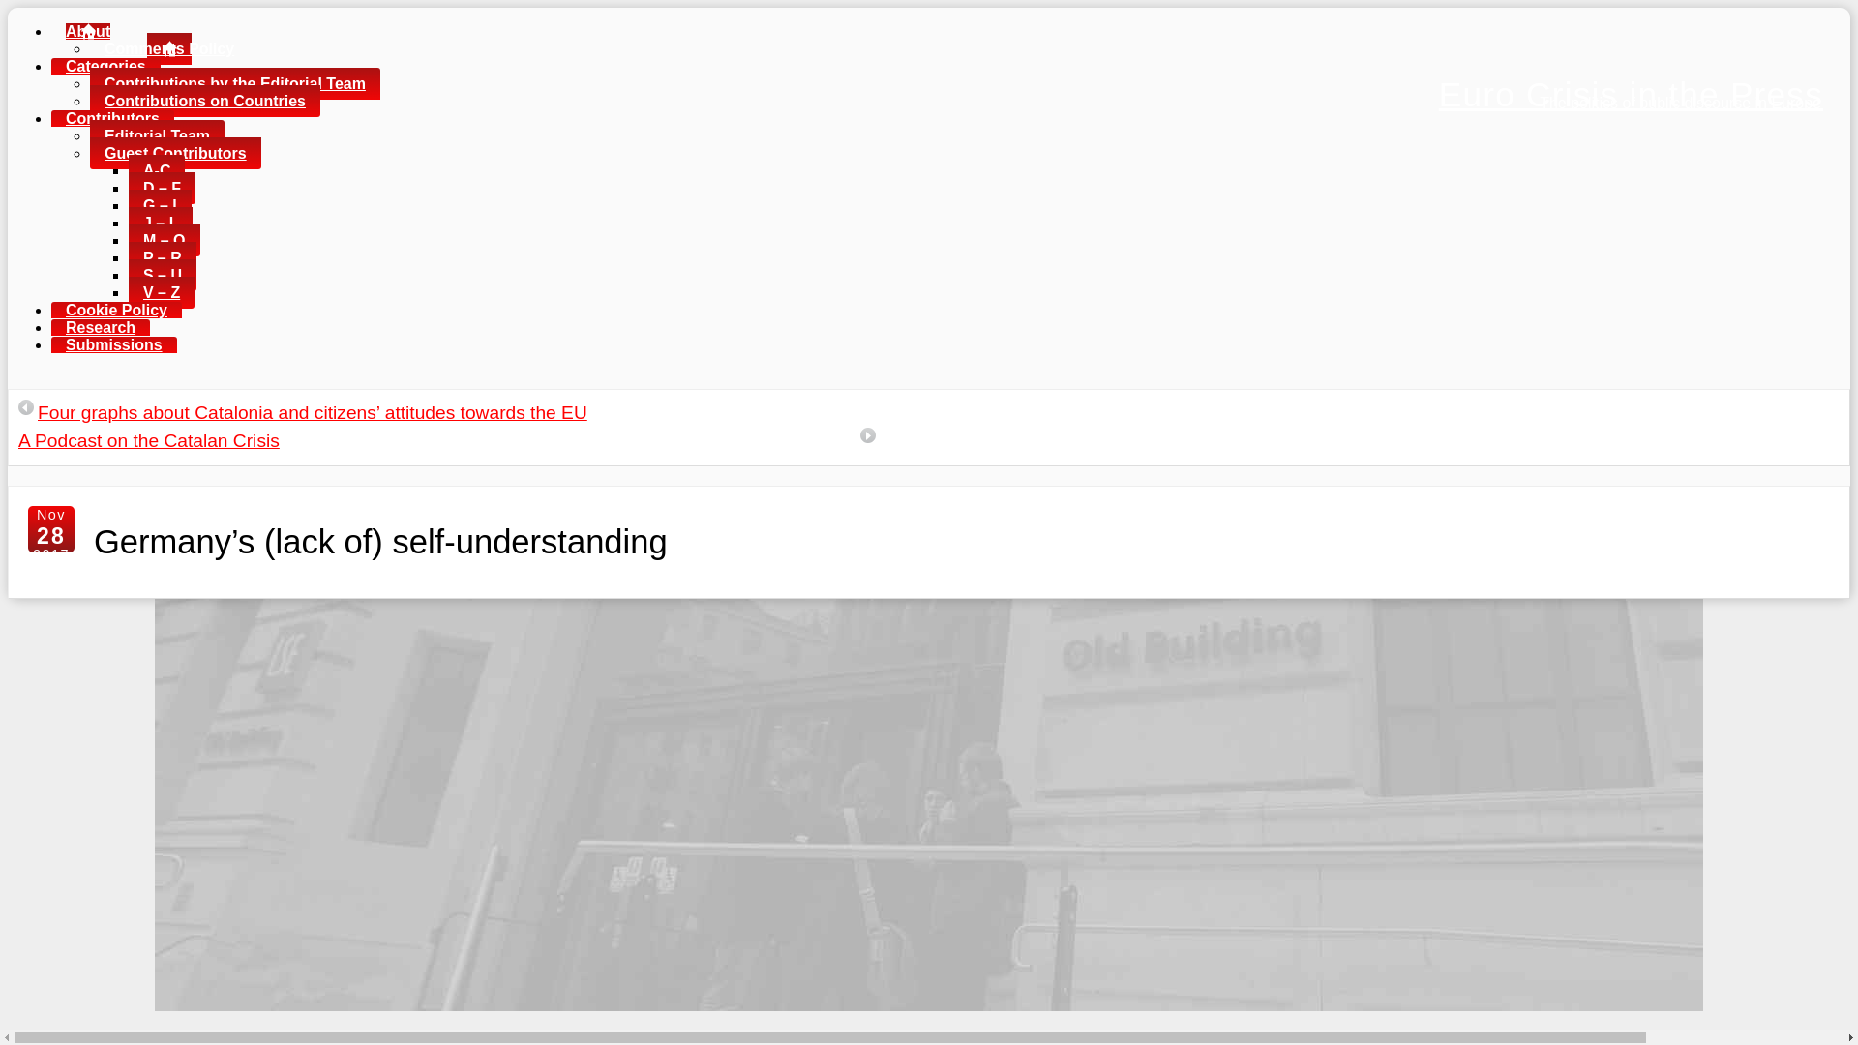 Image resolution: width=1858 pixels, height=1045 pixels. I want to click on A Podcast on the Catalan Crisis, so click(149, 439).